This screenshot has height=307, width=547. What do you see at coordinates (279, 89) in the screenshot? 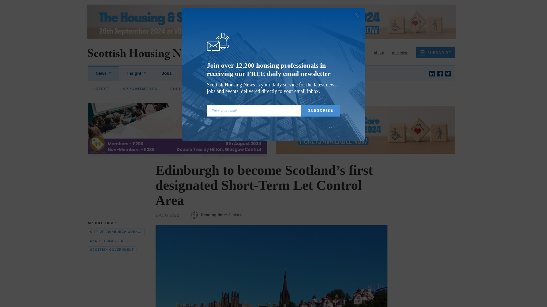
I see `SFHA TECH COLUMN` at bounding box center [279, 89].